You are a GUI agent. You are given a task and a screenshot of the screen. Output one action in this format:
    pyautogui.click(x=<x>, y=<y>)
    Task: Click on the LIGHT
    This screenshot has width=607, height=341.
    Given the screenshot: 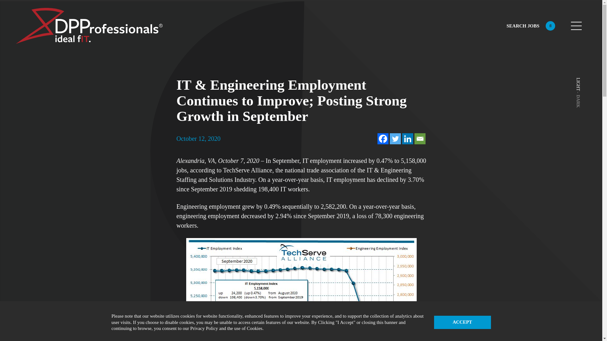 What is the action you would take?
    pyautogui.click(x=582, y=80)
    